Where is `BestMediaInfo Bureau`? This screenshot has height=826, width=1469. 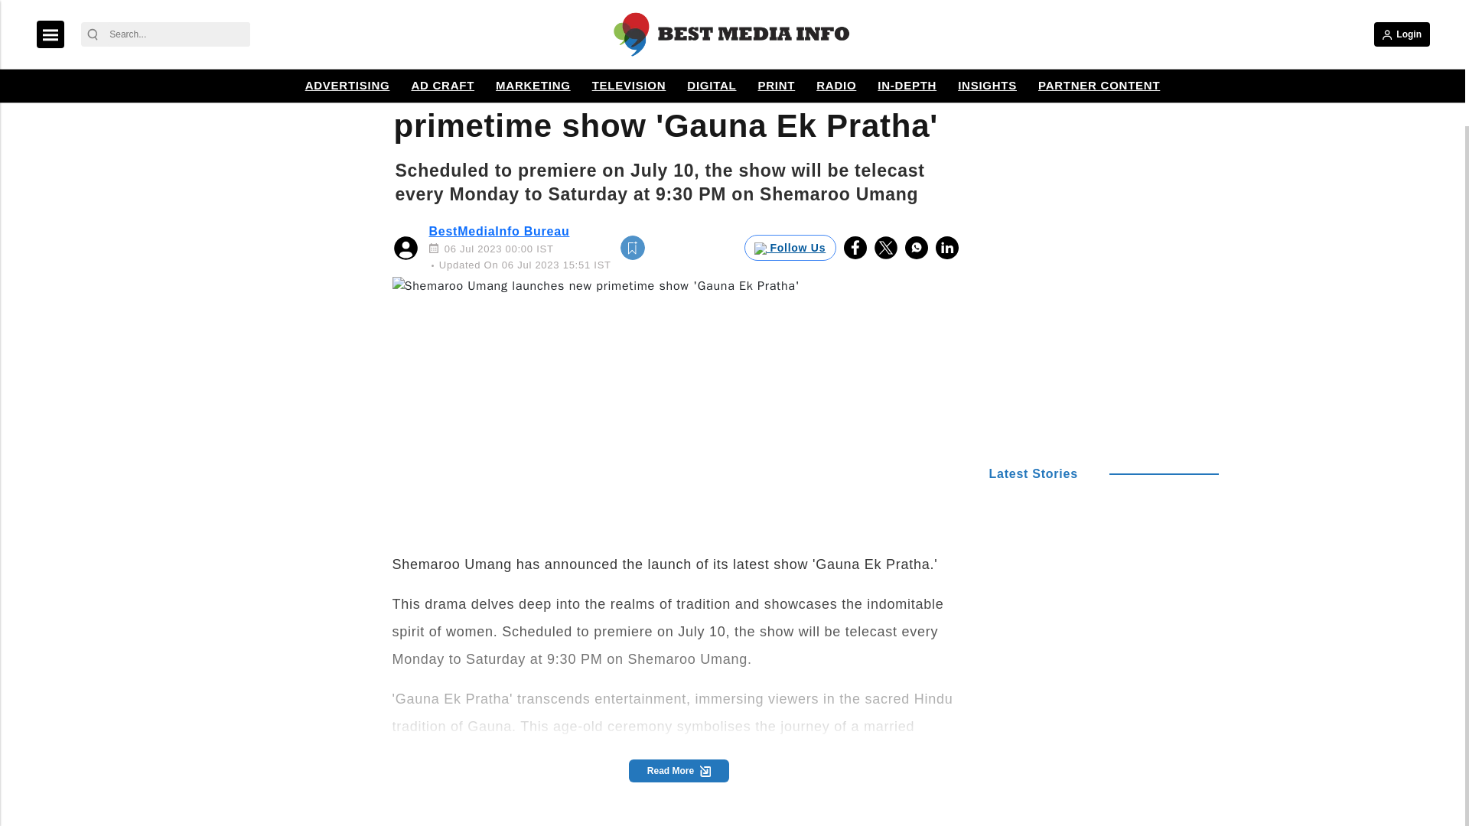
BestMediaInfo Bureau is located at coordinates (499, 231).